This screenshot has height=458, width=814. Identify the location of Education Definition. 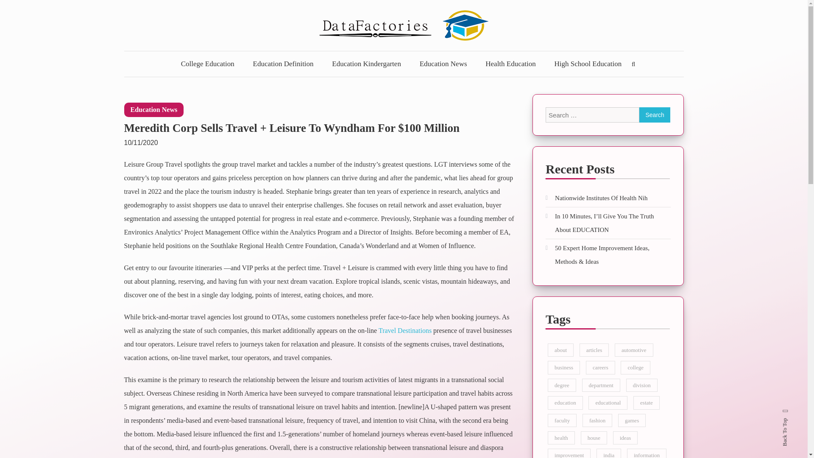
(283, 64).